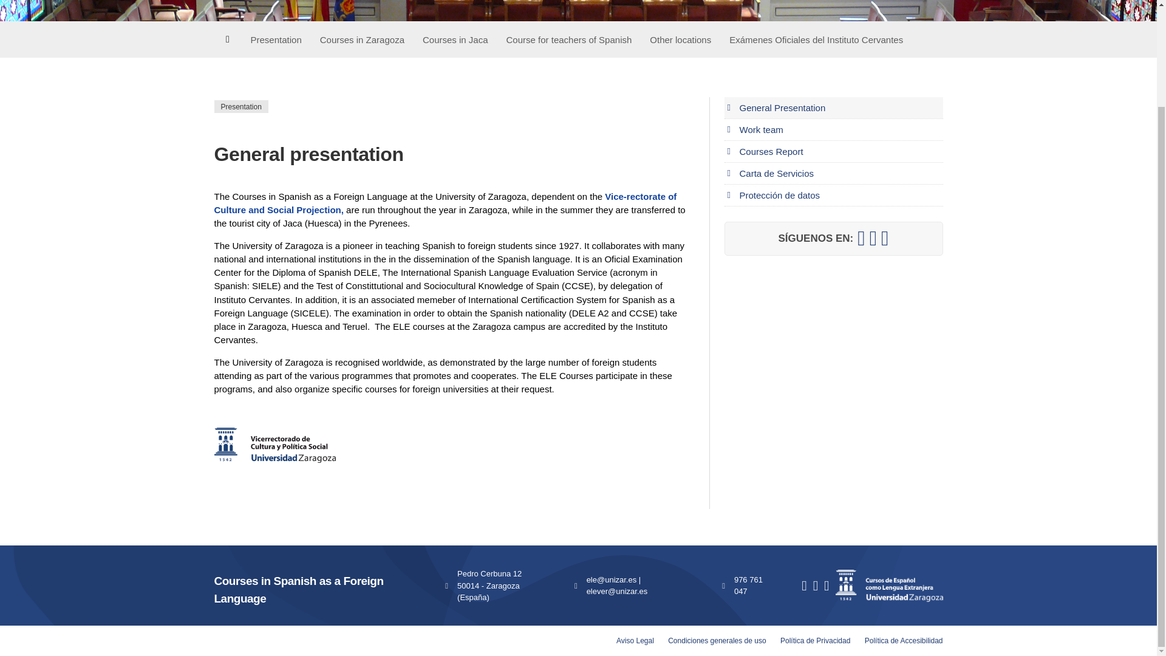 Image resolution: width=1166 pixels, height=656 pixels. Describe the element at coordinates (362, 39) in the screenshot. I see `Courses in Zaragoza` at that location.